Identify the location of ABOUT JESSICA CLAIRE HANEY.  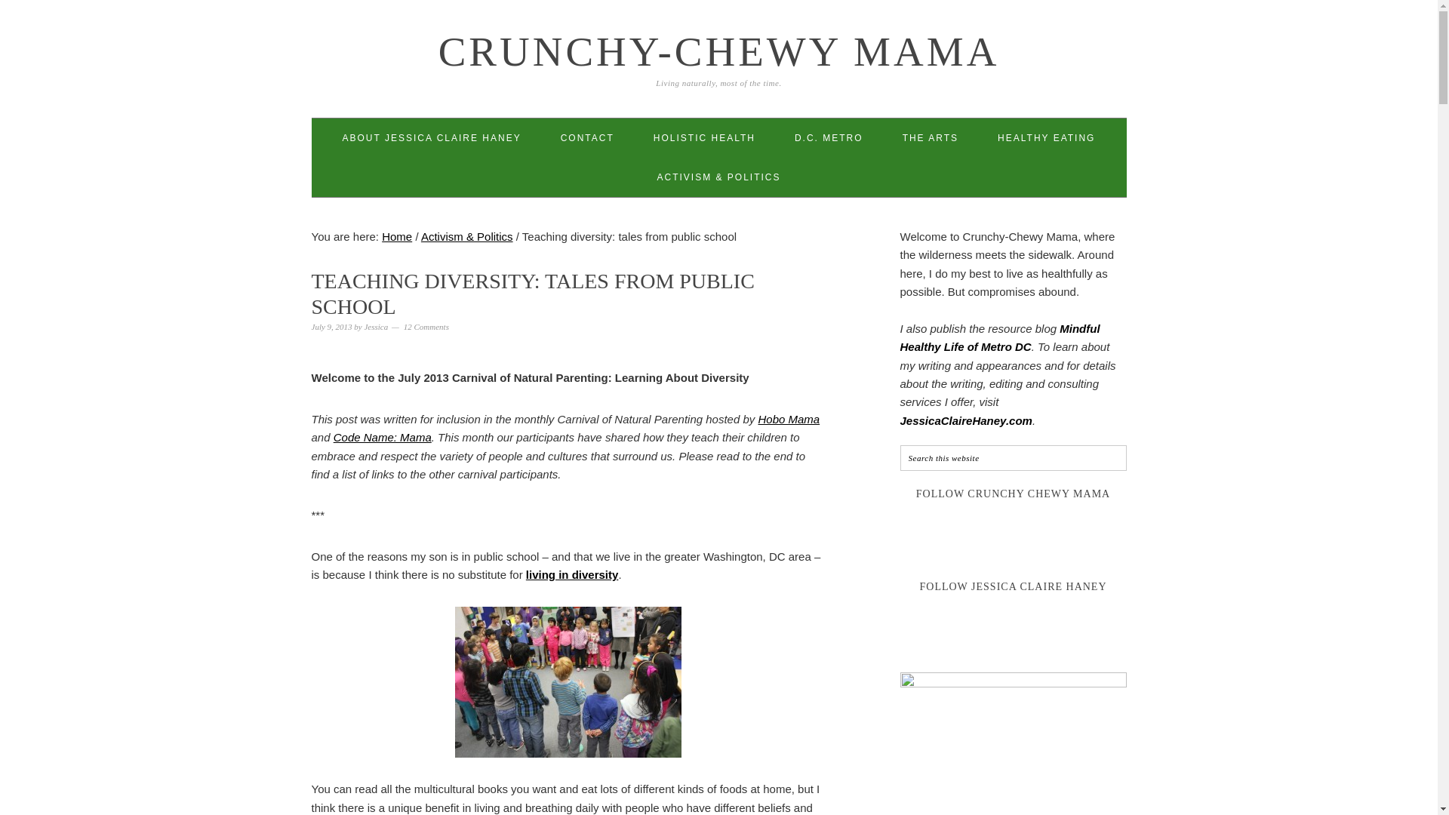
(432, 137).